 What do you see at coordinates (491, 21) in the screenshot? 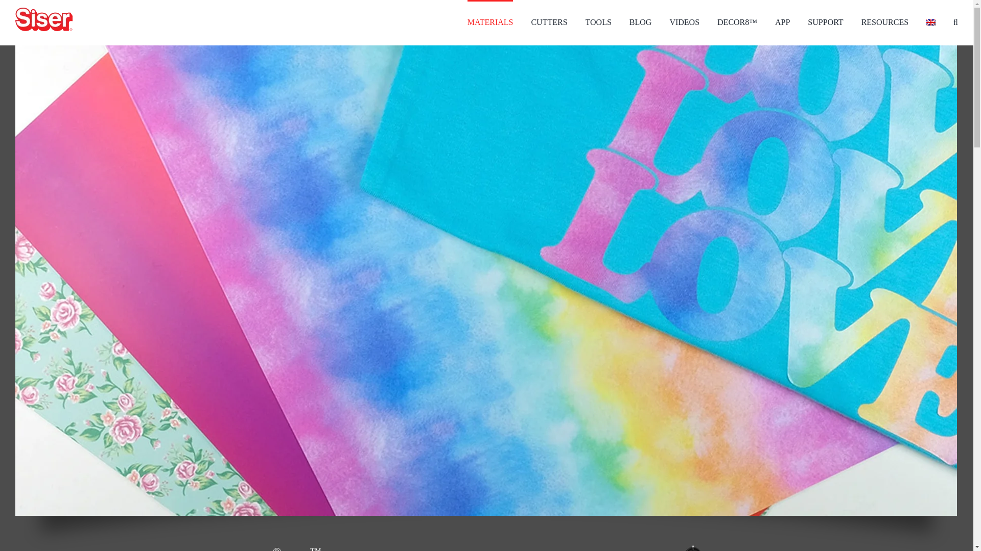
I see `MATERIALS` at bounding box center [491, 21].